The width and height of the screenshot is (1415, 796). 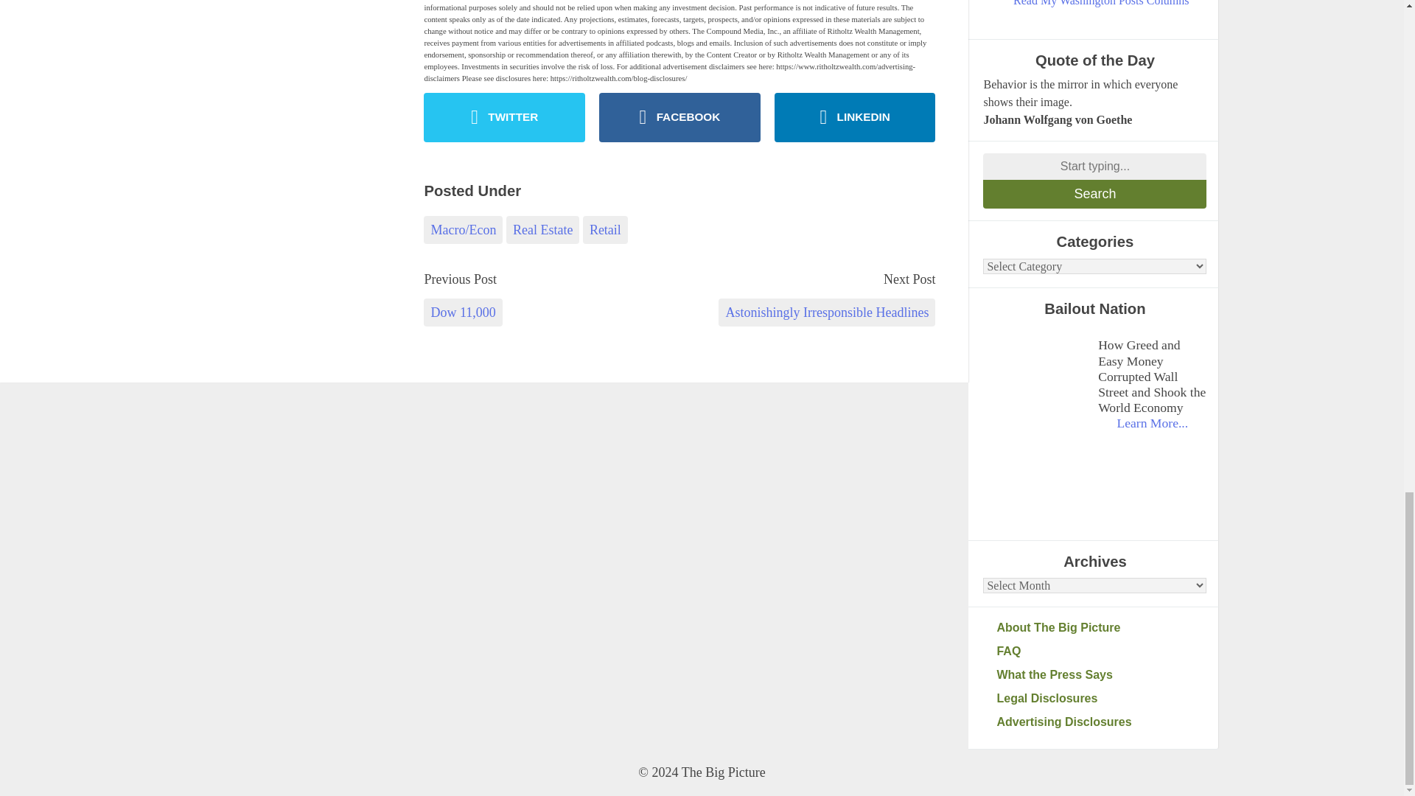 I want to click on Learn More..., so click(x=1152, y=423).